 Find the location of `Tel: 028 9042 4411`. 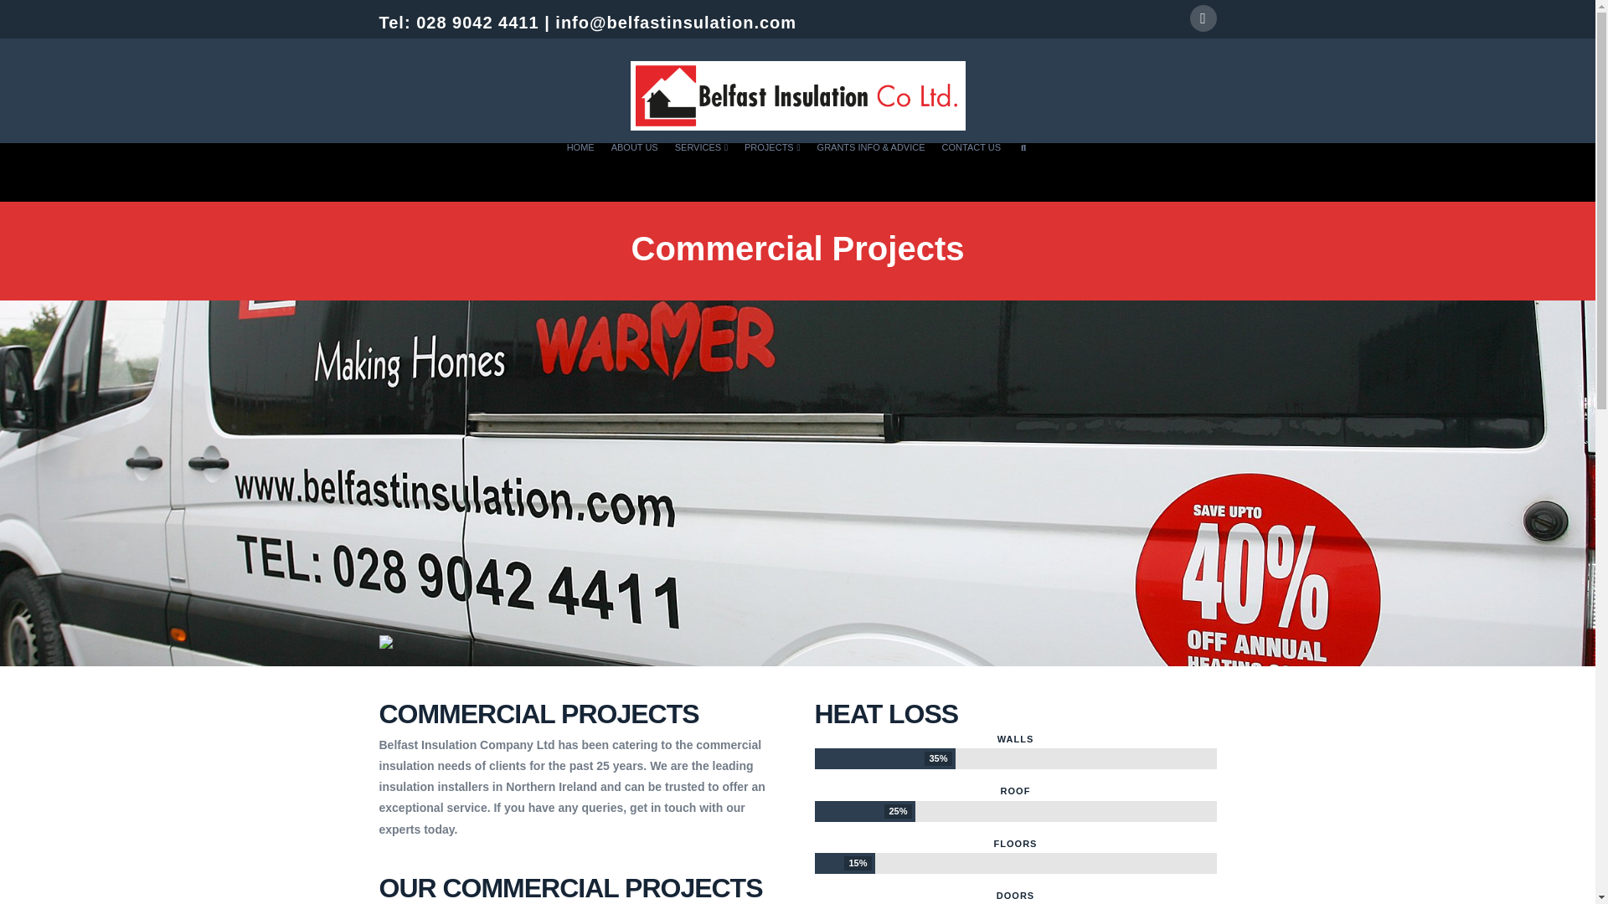

Tel: 028 9042 4411 is located at coordinates (458, 22).